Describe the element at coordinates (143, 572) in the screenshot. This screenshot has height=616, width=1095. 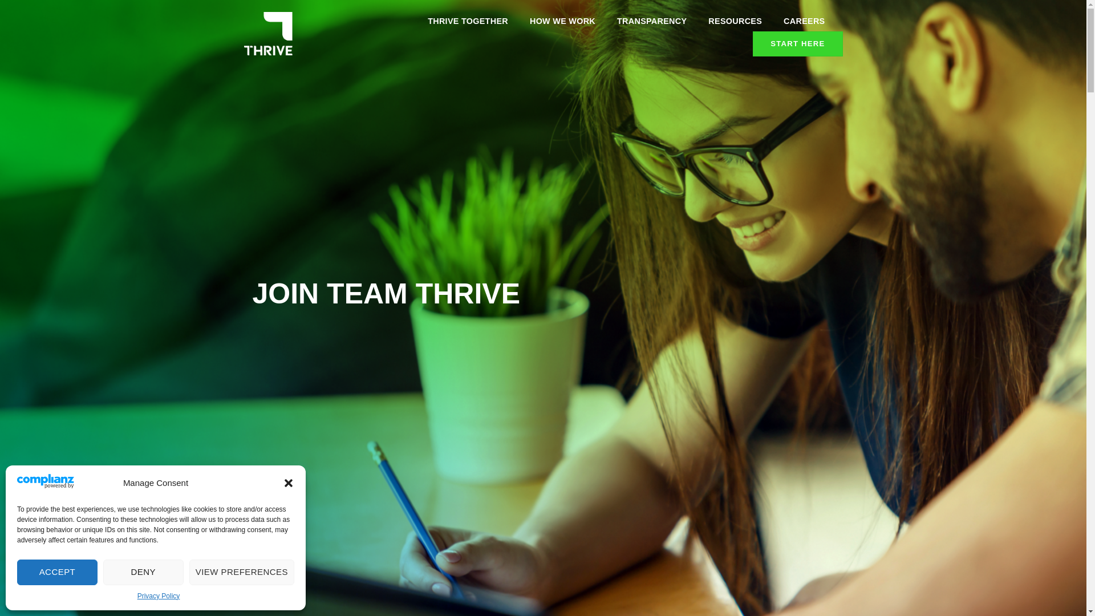
I see `DENY` at that location.